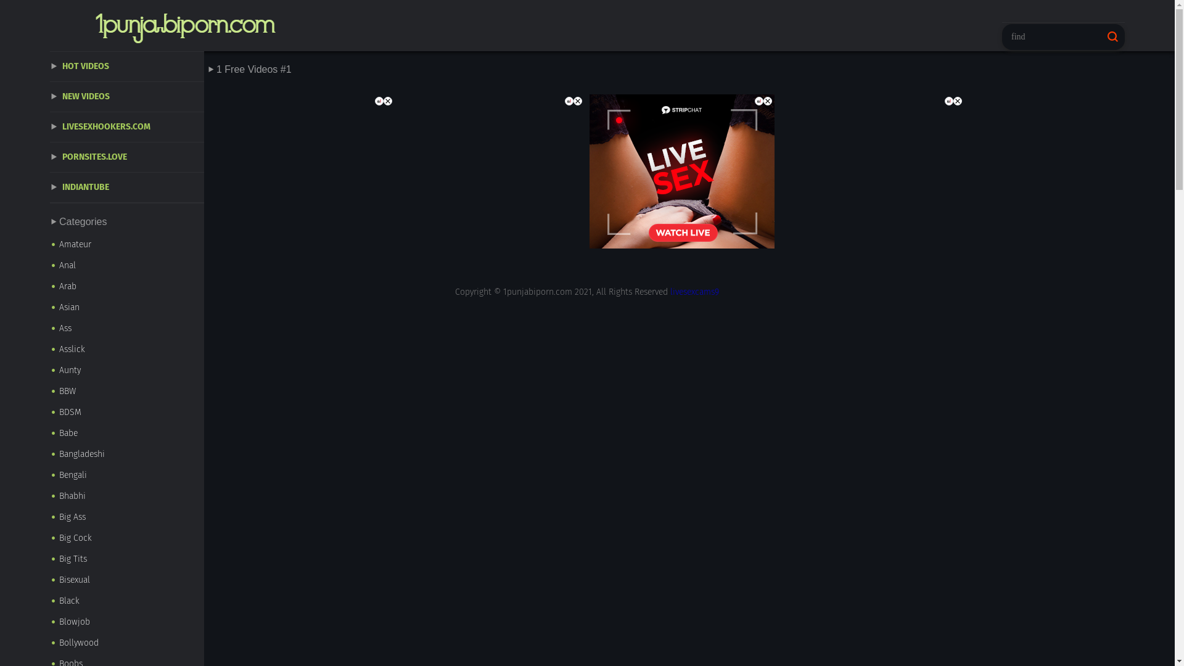  Describe the element at coordinates (127, 496) in the screenshot. I see `Bhabhi` at that location.